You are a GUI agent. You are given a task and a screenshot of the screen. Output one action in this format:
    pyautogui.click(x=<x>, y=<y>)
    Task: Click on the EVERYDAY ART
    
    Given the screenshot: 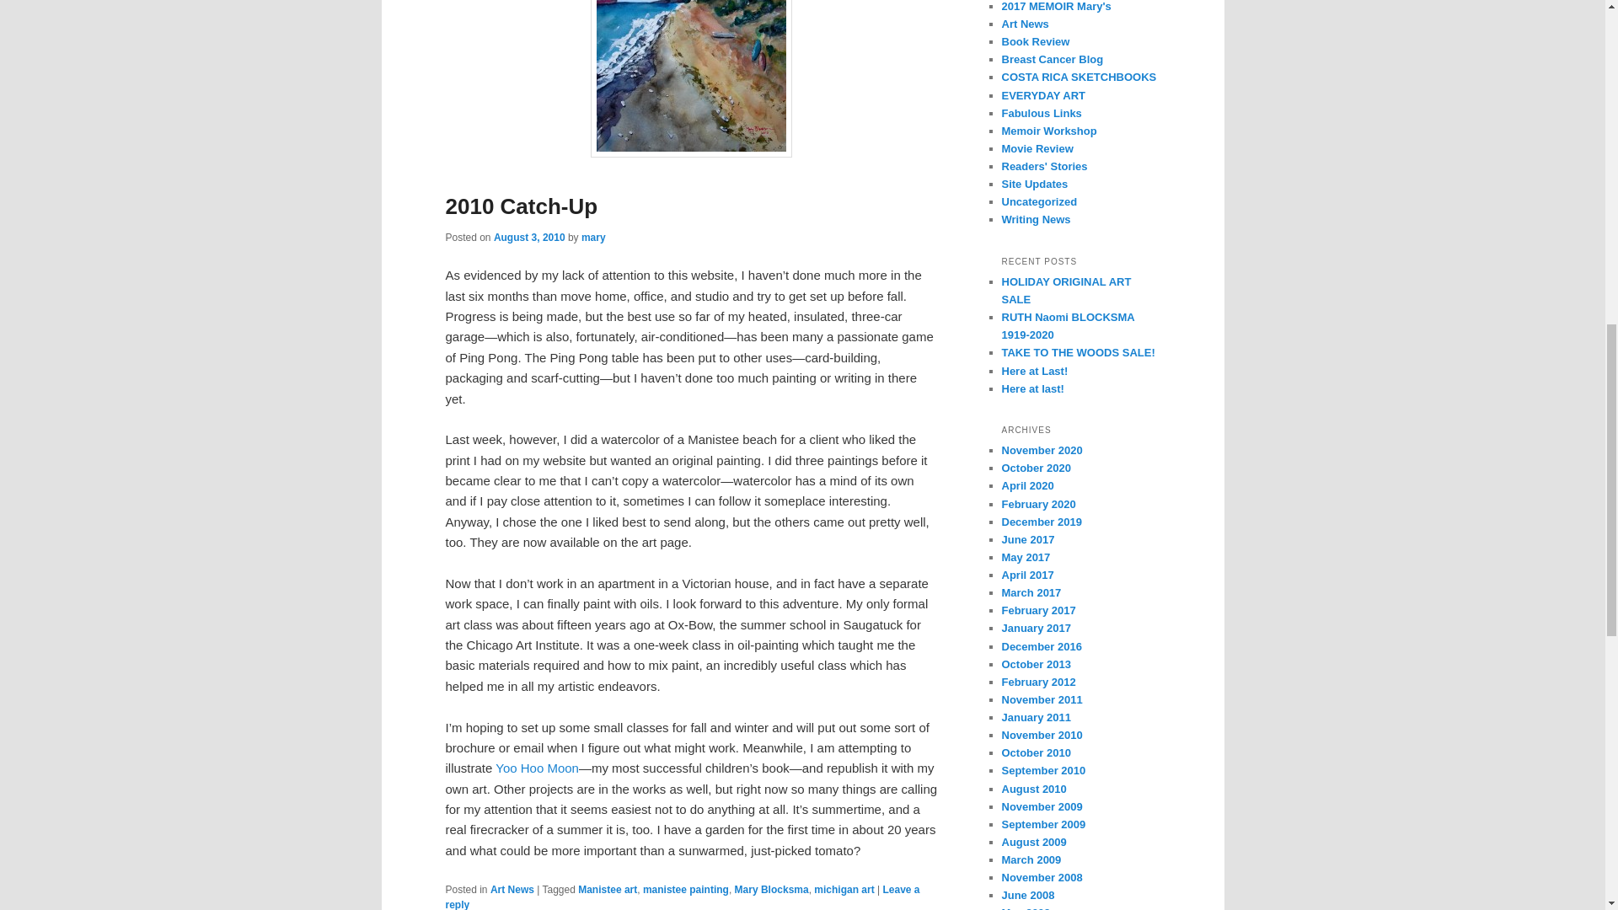 What is the action you would take?
    pyautogui.click(x=1042, y=94)
    